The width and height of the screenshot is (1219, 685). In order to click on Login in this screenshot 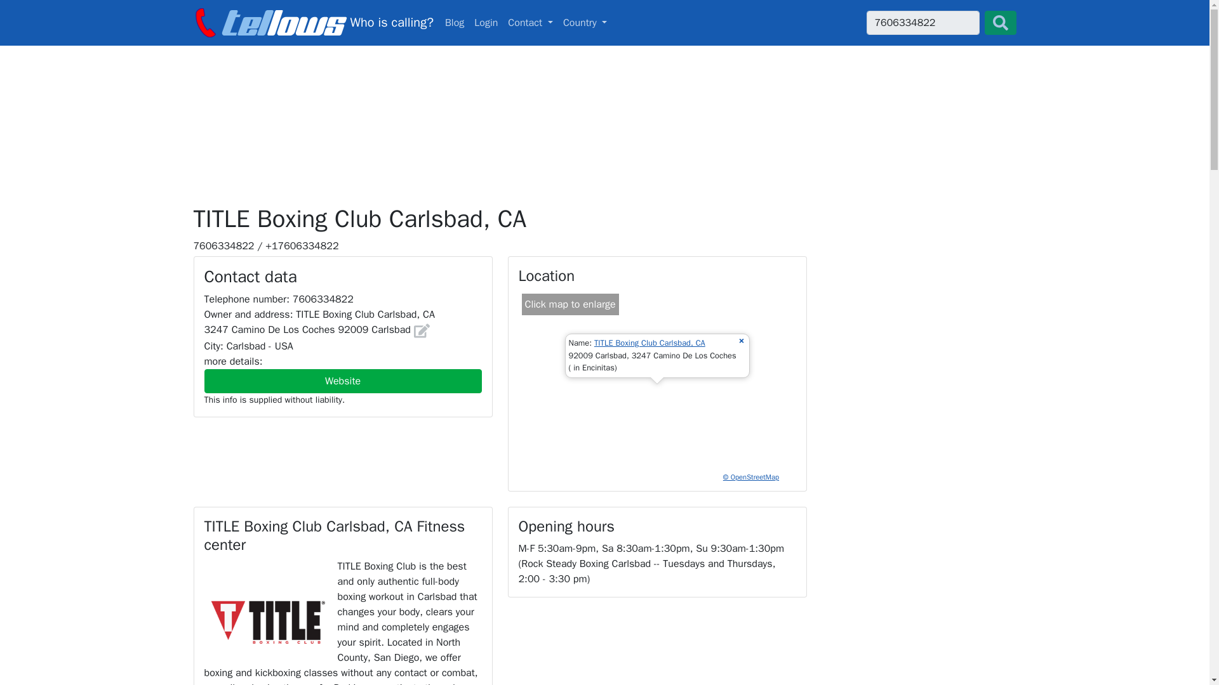, I will do `click(312, 22)`.